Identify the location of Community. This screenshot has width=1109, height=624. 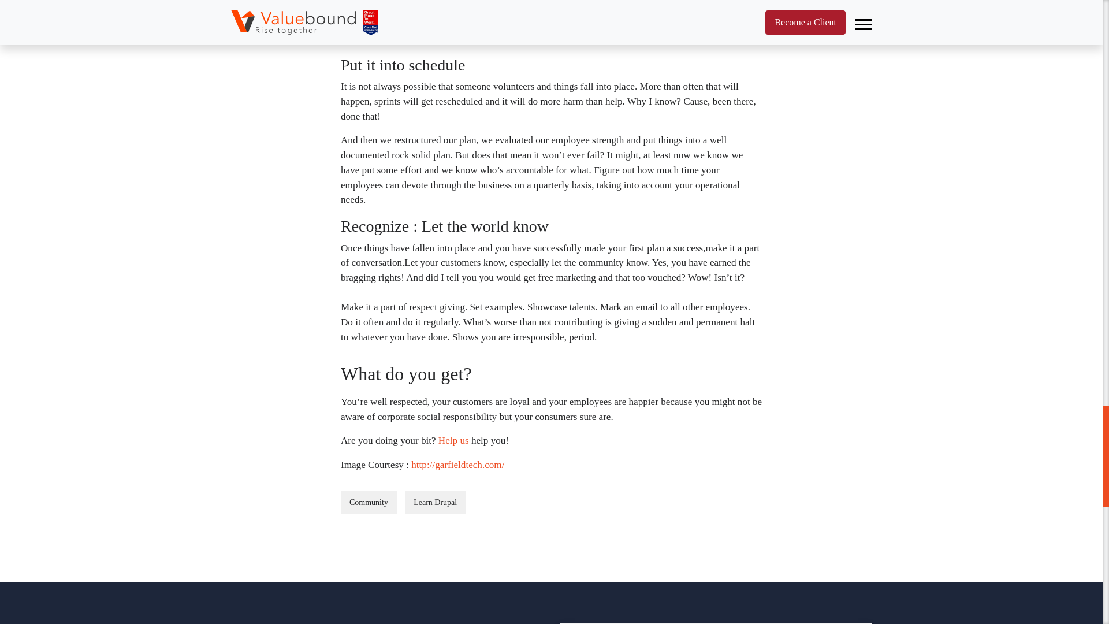
(369, 502).